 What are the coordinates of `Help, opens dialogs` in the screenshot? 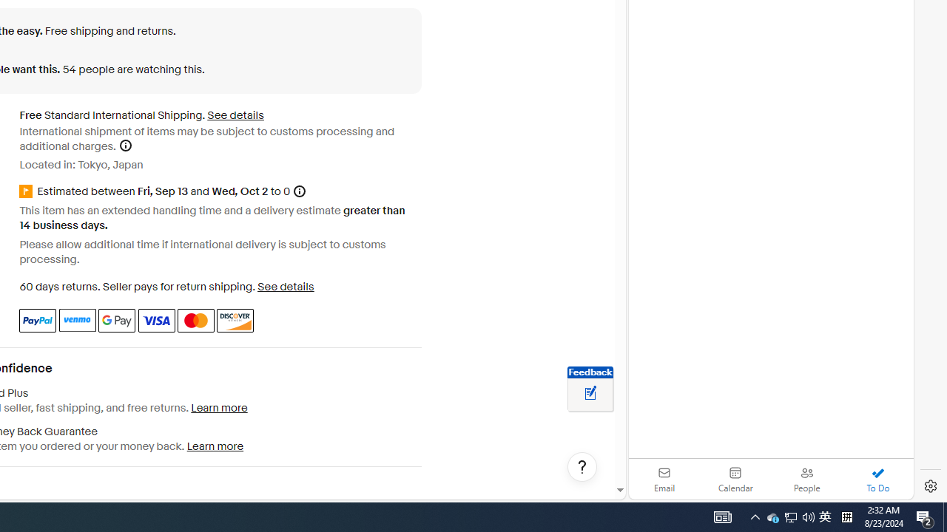 It's located at (582, 467).